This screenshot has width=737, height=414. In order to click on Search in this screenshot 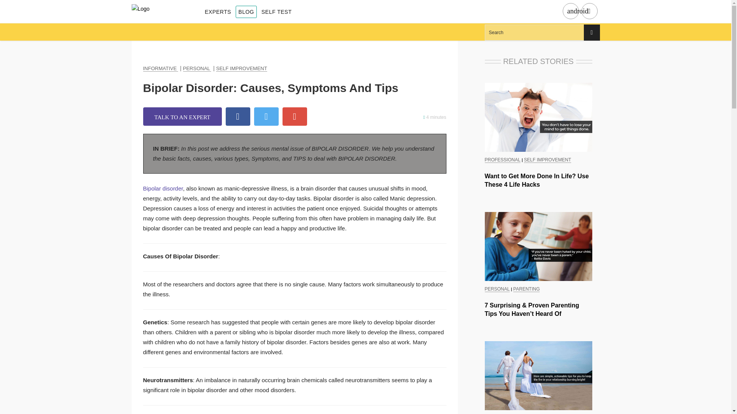, I will do `click(542, 32)`.